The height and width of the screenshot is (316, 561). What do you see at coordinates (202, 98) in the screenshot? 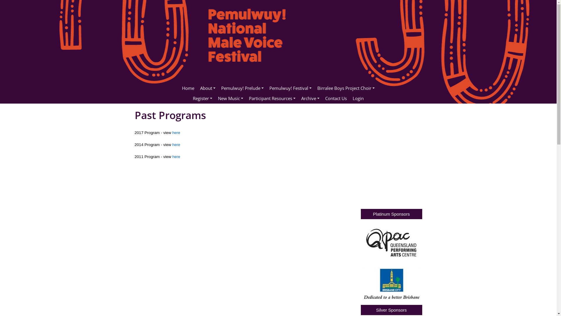
I see `Register` at bounding box center [202, 98].